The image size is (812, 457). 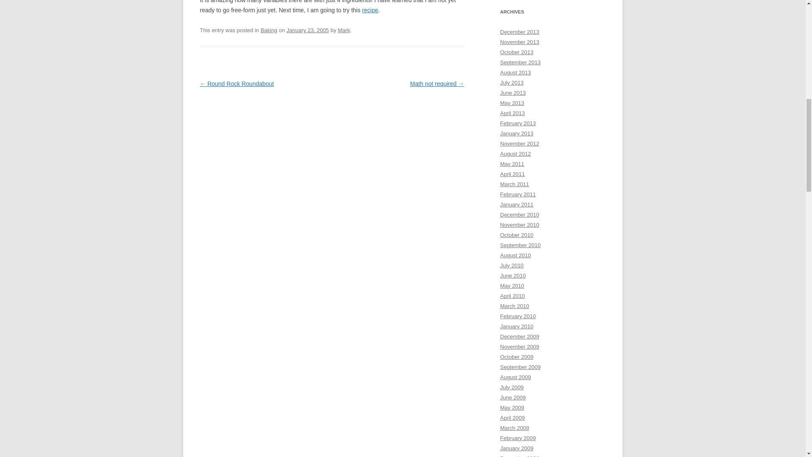 I want to click on August 2013, so click(x=515, y=73).